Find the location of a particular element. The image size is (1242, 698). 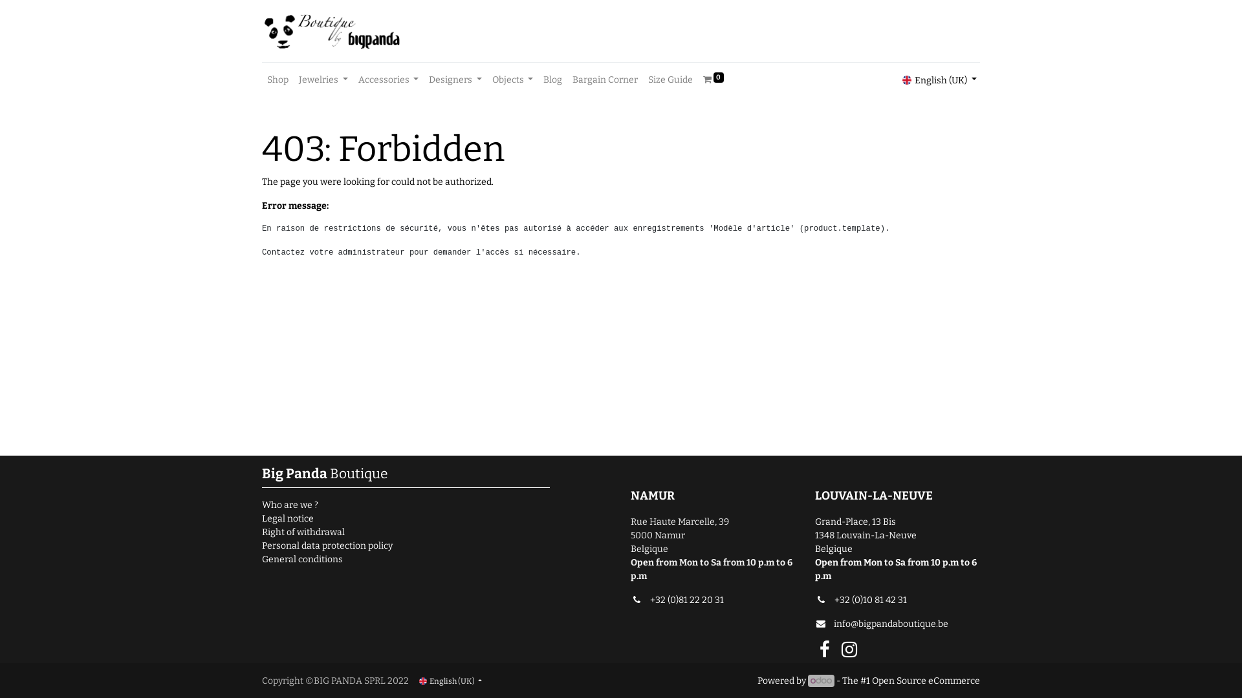

Big Panda Boutique is located at coordinates (332, 31).